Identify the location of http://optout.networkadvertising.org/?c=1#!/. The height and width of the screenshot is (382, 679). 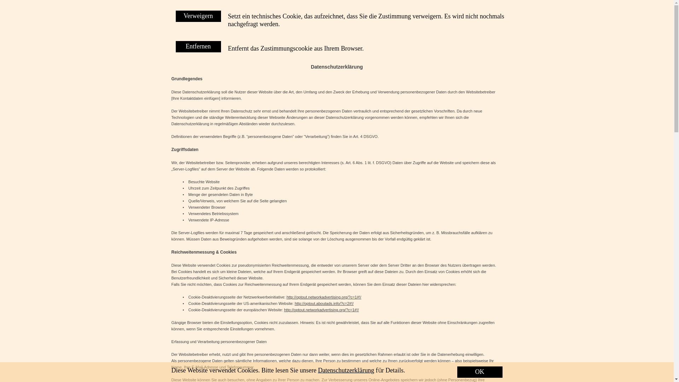
(321, 310).